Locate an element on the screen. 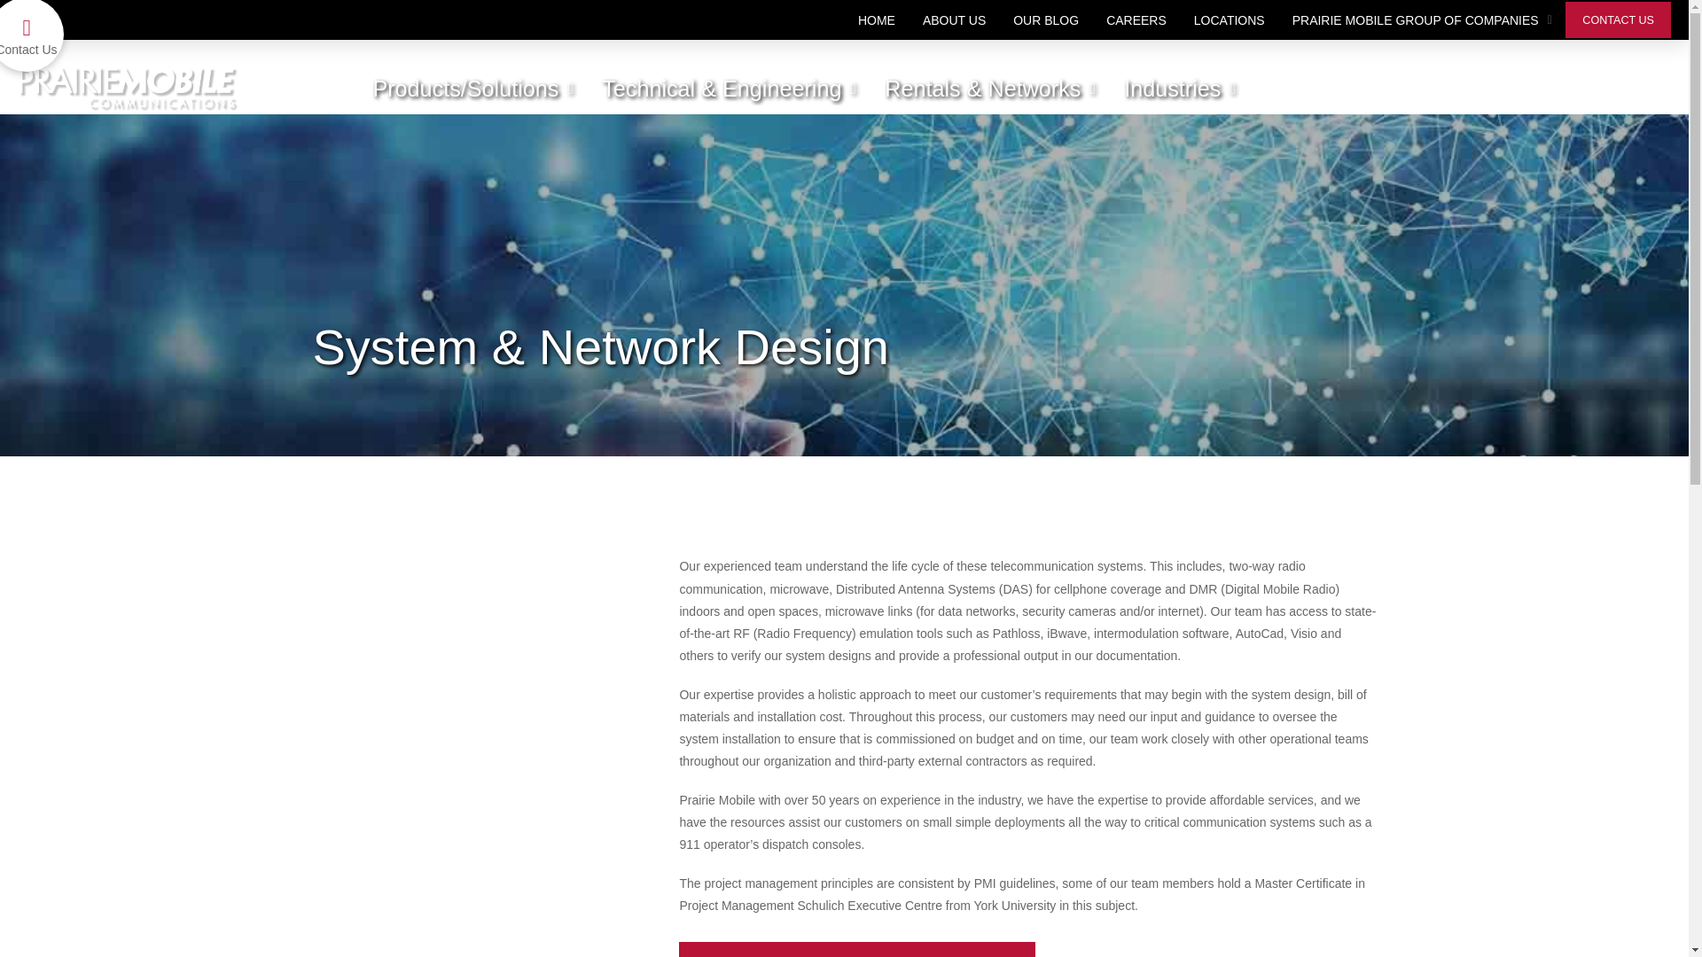  OUR BLOG is located at coordinates (1046, 19).